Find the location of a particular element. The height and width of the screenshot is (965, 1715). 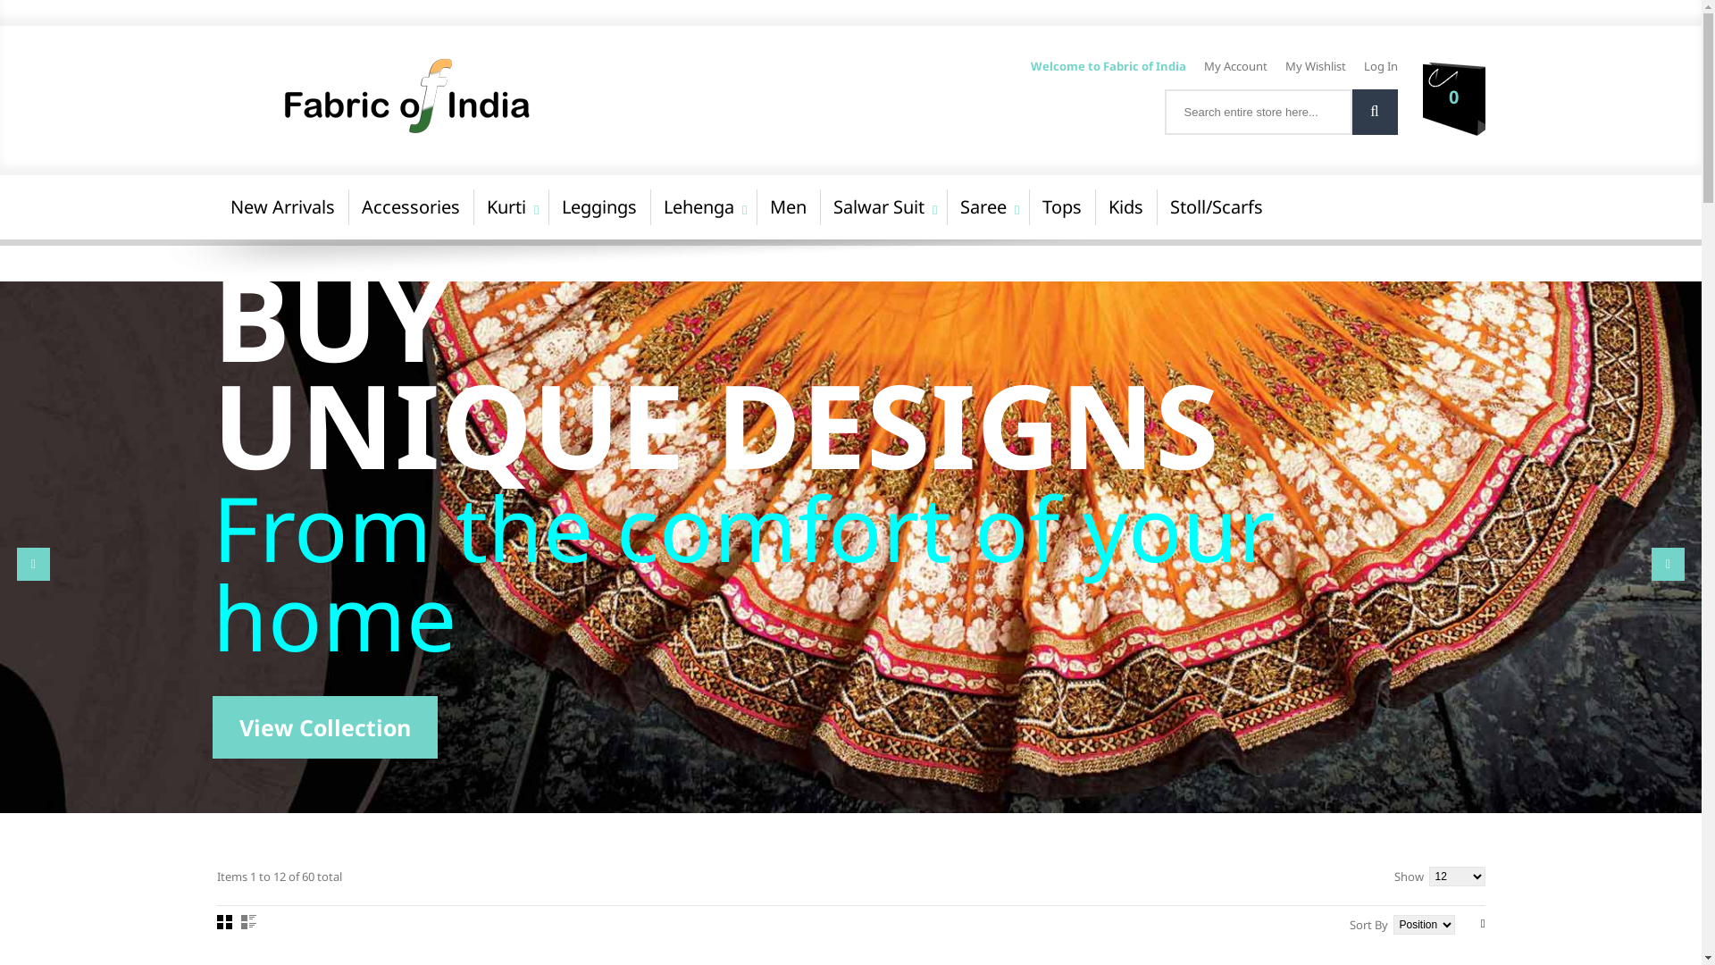

View Collection is located at coordinates (325, 727).